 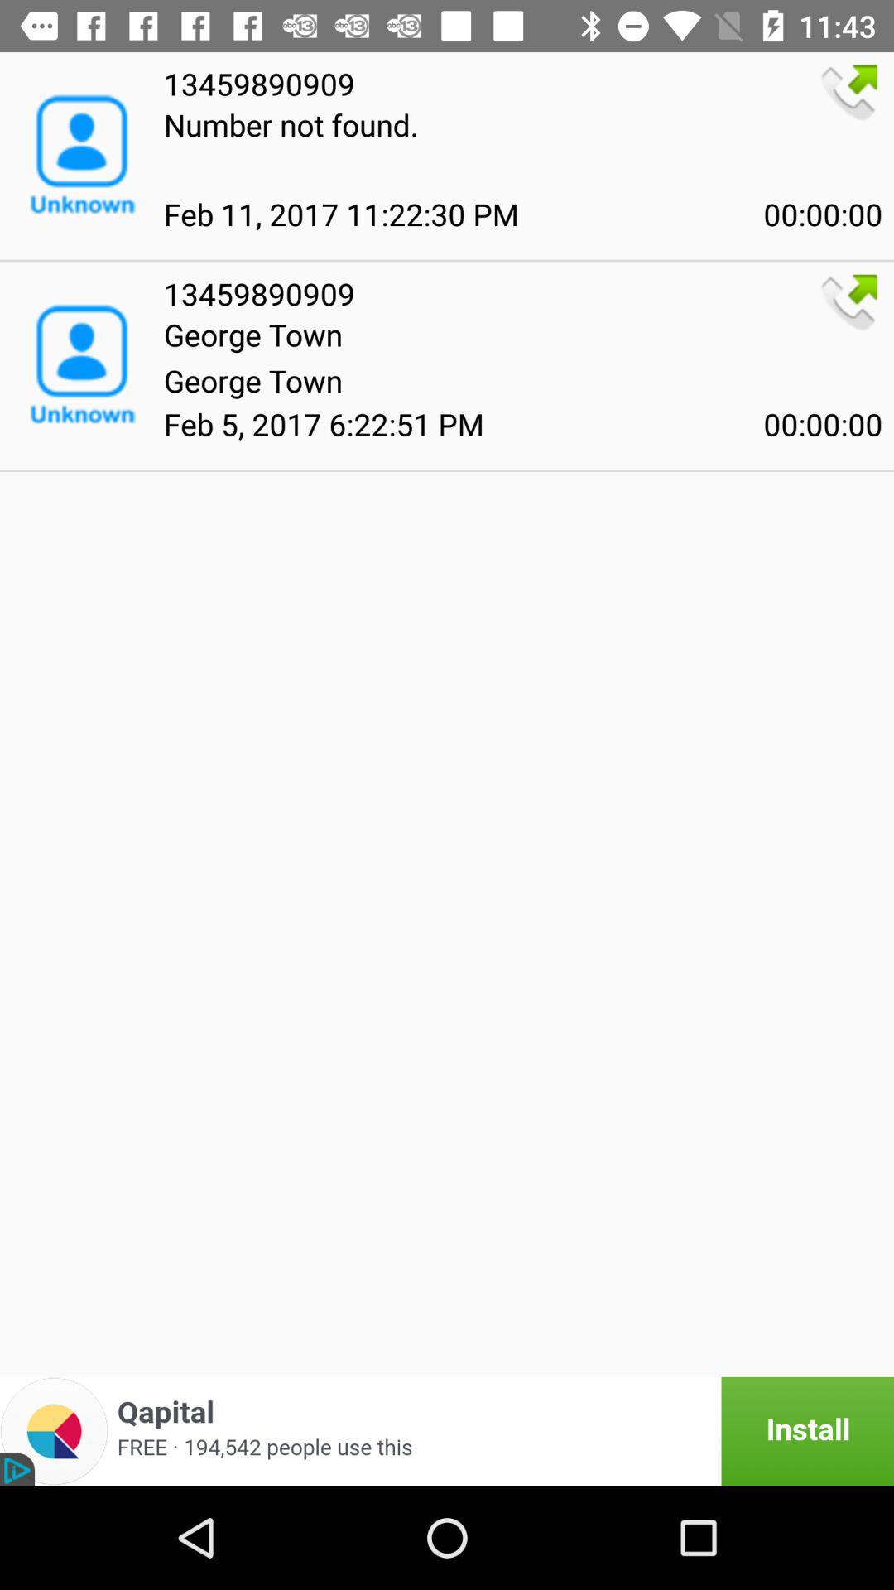 I want to click on install the advertisement, so click(x=447, y=1431).